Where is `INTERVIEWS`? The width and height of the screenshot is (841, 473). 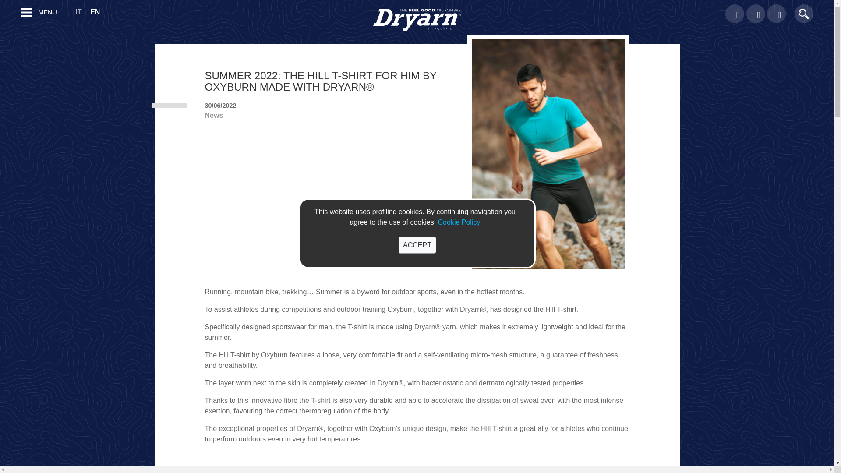 INTERVIEWS is located at coordinates (17, 366).